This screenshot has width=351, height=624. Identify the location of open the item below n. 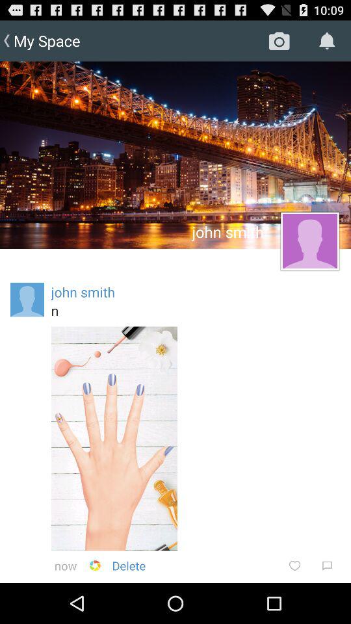
(114, 438).